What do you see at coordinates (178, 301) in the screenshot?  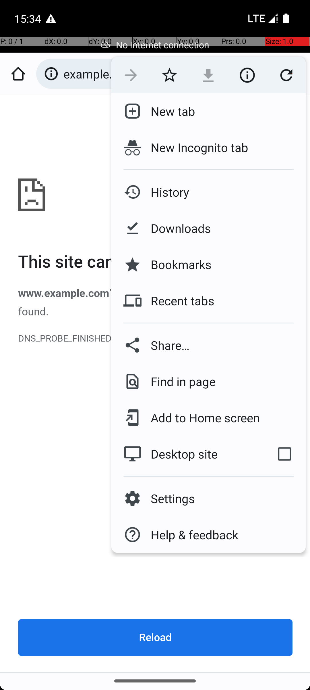 I see `Recent tabs` at bounding box center [178, 301].